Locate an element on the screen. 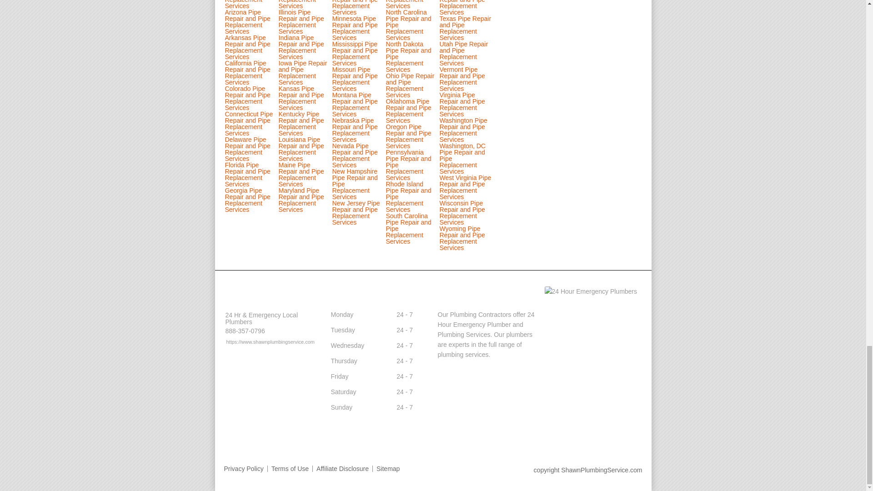 This screenshot has width=873, height=491. Arizona Pipe Repair and Pipe Replacement Services is located at coordinates (247, 22).